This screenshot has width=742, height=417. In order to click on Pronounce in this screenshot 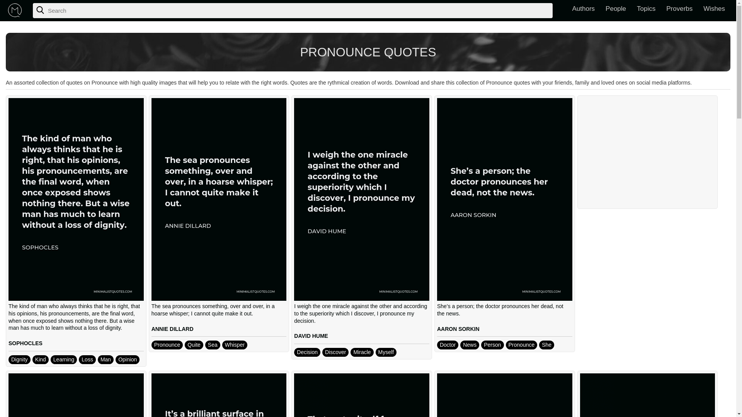, I will do `click(167, 345)`.